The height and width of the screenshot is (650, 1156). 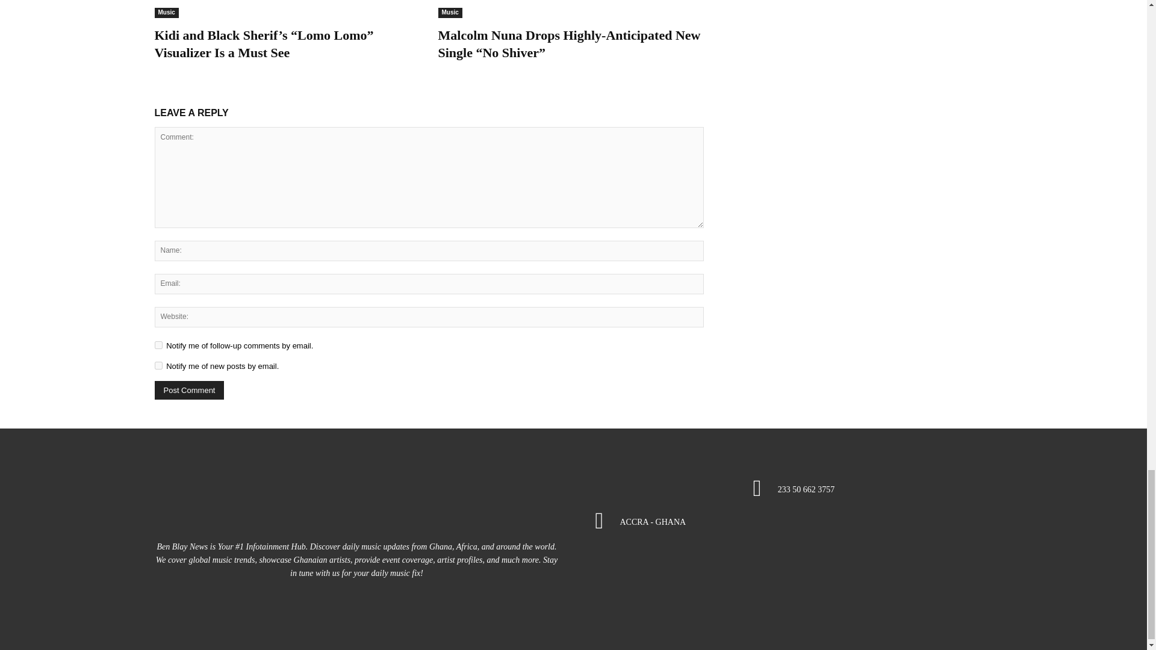 I want to click on subscribe, so click(x=158, y=345).